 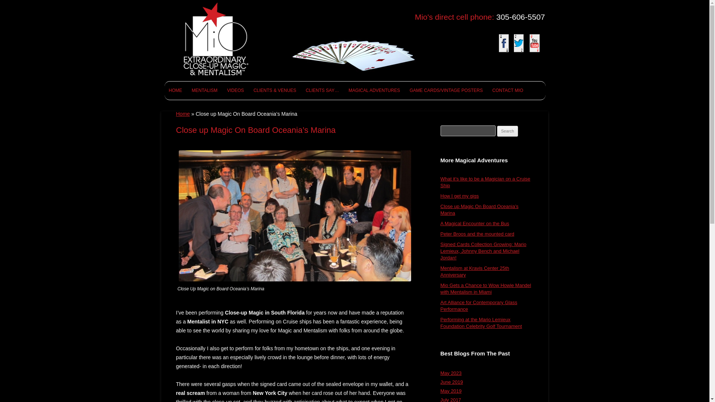 I want to click on May 2023, so click(x=451, y=373).